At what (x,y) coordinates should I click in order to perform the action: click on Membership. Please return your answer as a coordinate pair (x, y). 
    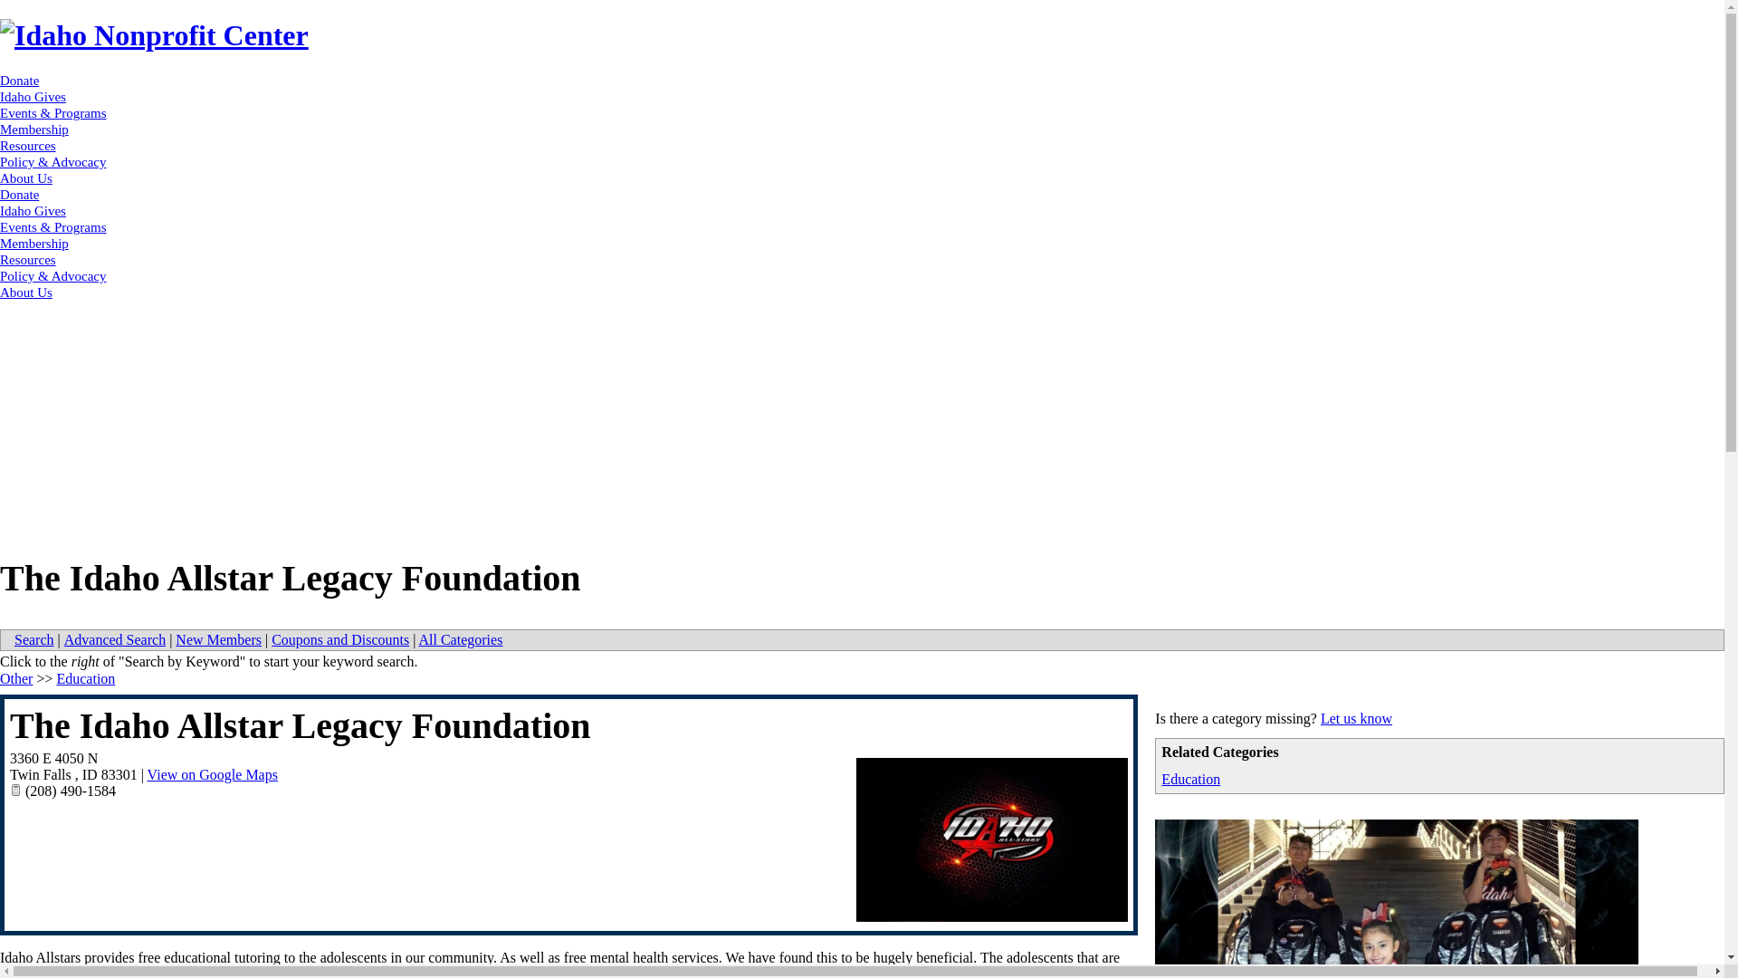
    Looking at the image, I should click on (34, 129).